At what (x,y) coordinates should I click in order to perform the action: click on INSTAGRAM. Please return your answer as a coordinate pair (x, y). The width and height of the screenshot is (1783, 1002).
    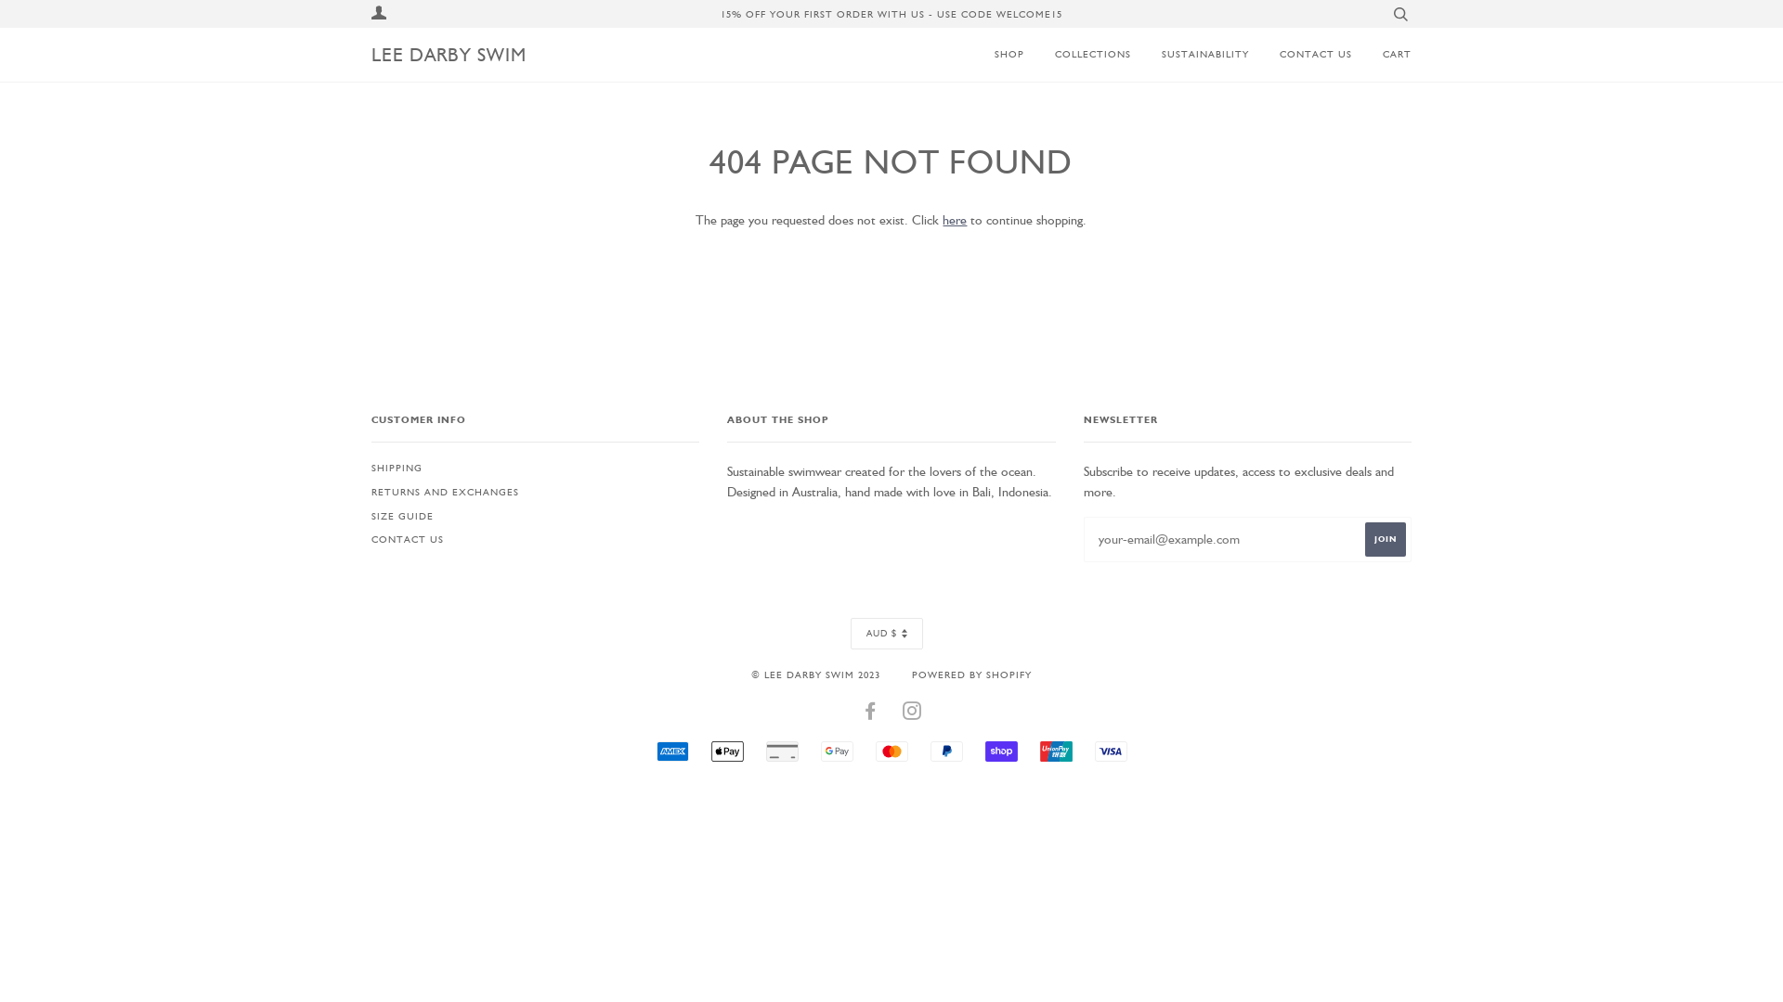
    Looking at the image, I should click on (912, 714).